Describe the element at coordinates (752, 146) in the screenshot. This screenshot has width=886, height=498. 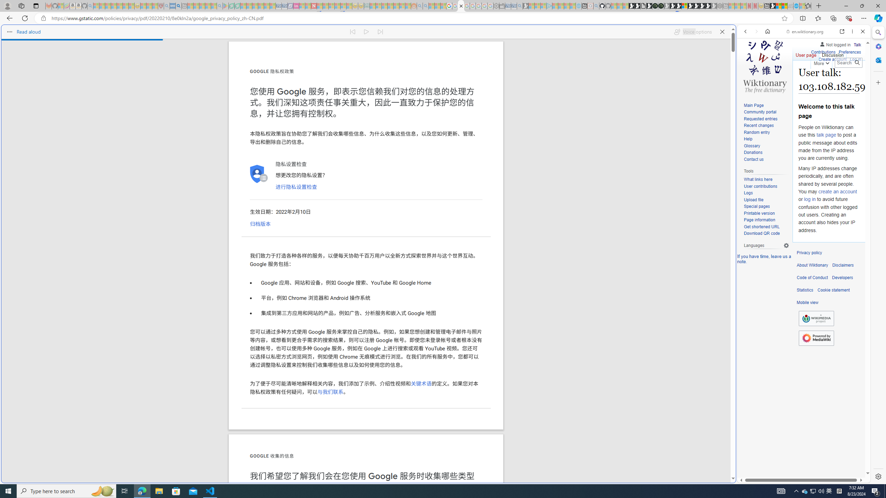
I see `Glossary` at that location.